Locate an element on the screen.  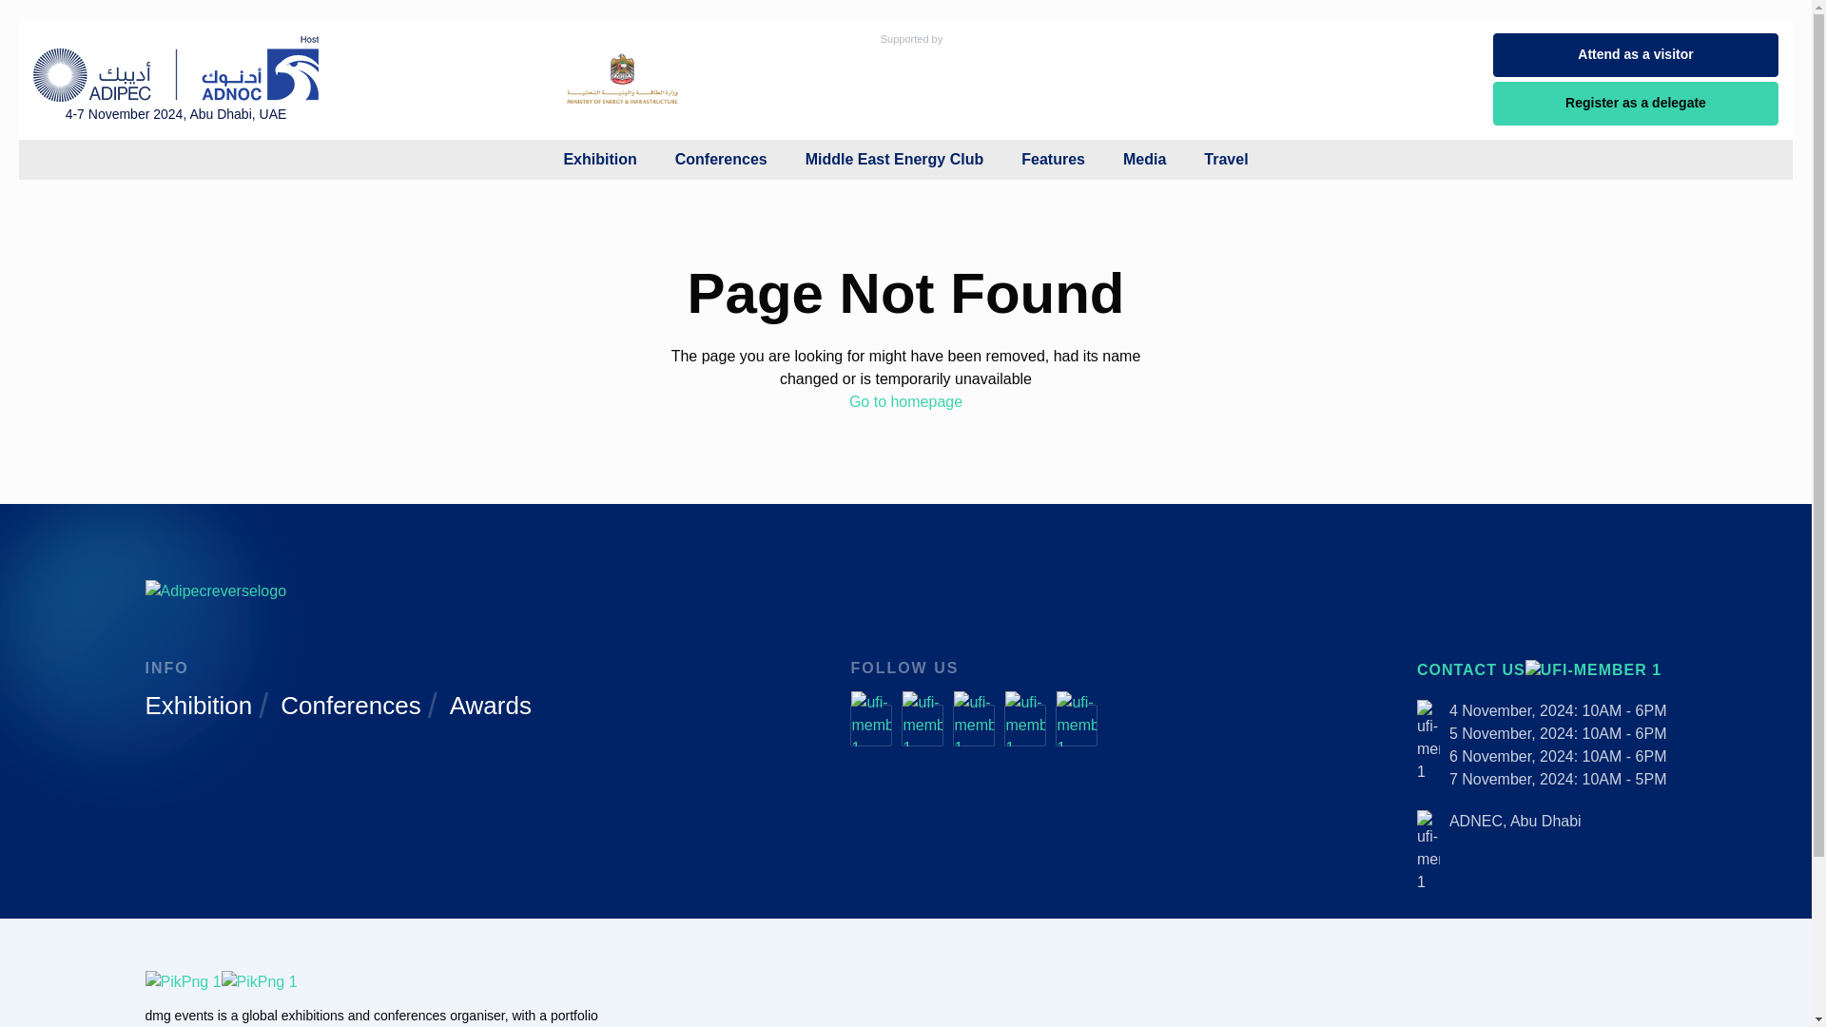
Attend as a visitor is located at coordinates (1636, 55).